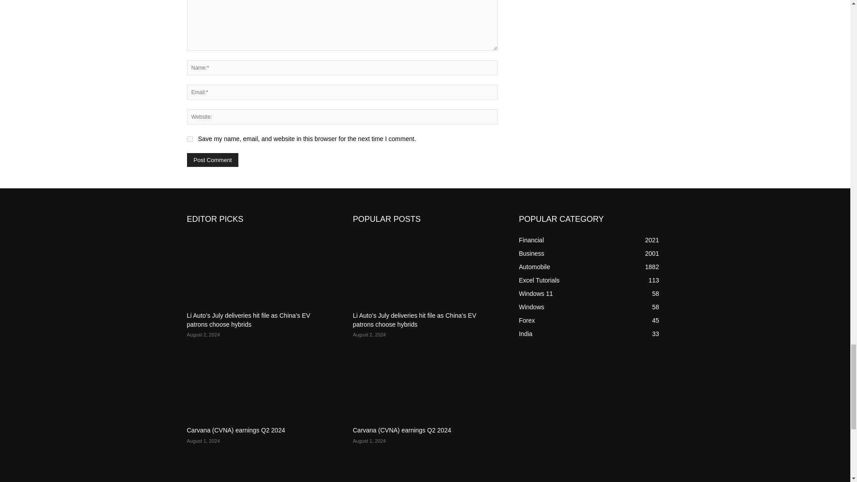 This screenshot has width=857, height=482. What do you see at coordinates (189, 138) in the screenshot?
I see `yes` at bounding box center [189, 138].